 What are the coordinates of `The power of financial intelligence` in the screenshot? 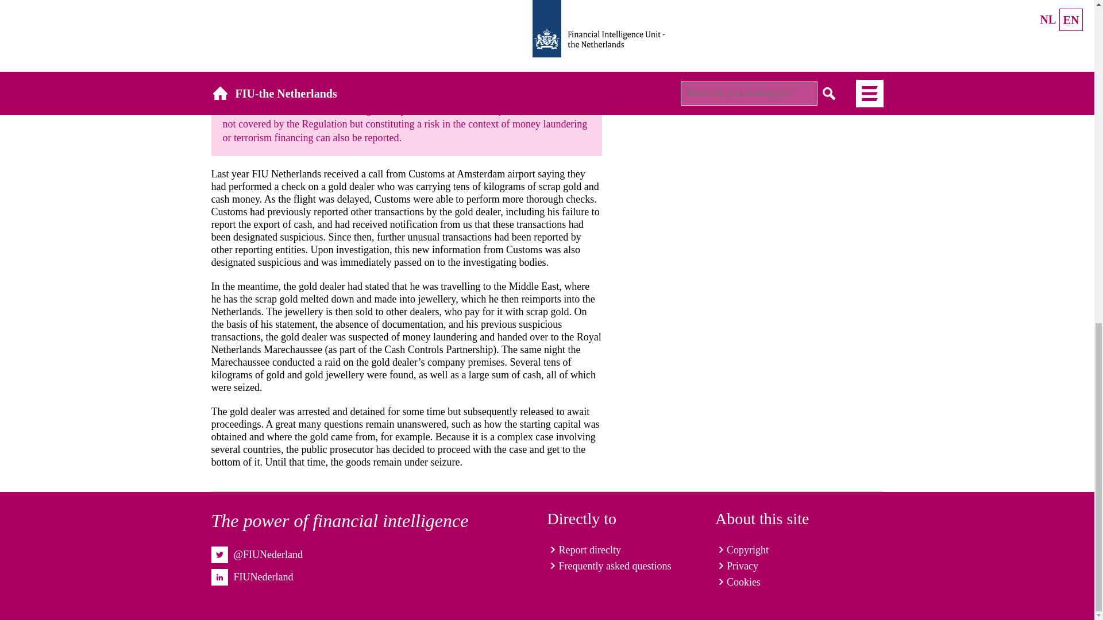 It's located at (340, 520).